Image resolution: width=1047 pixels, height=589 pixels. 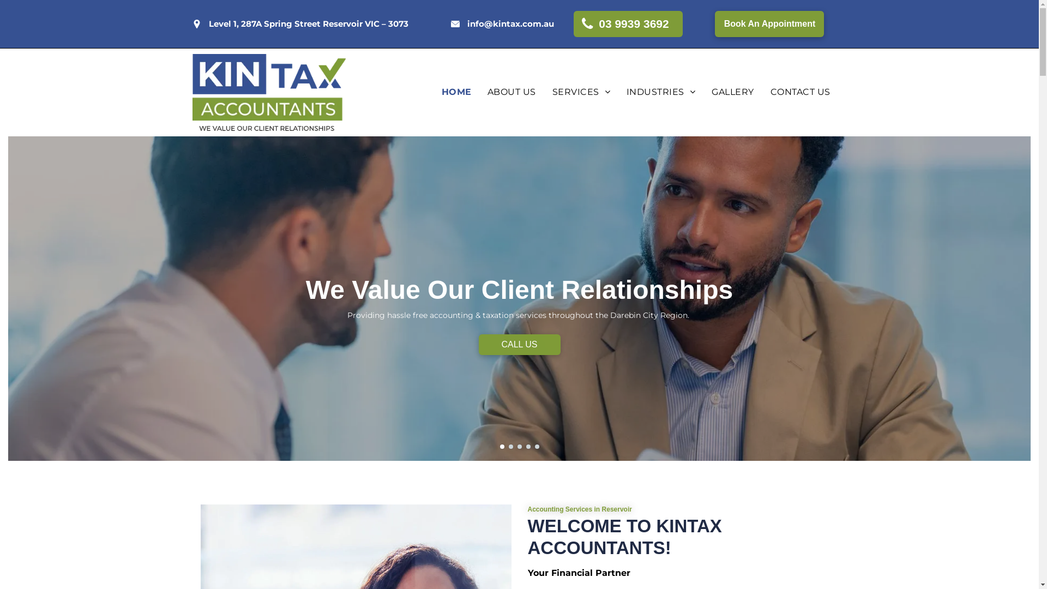 What do you see at coordinates (512, 92) in the screenshot?
I see `ABOUT US` at bounding box center [512, 92].